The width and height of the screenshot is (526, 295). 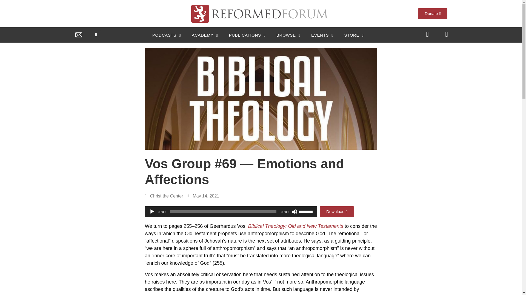 What do you see at coordinates (205, 35) in the screenshot?
I see `ACADEMY` at bounding box center [205, 35].